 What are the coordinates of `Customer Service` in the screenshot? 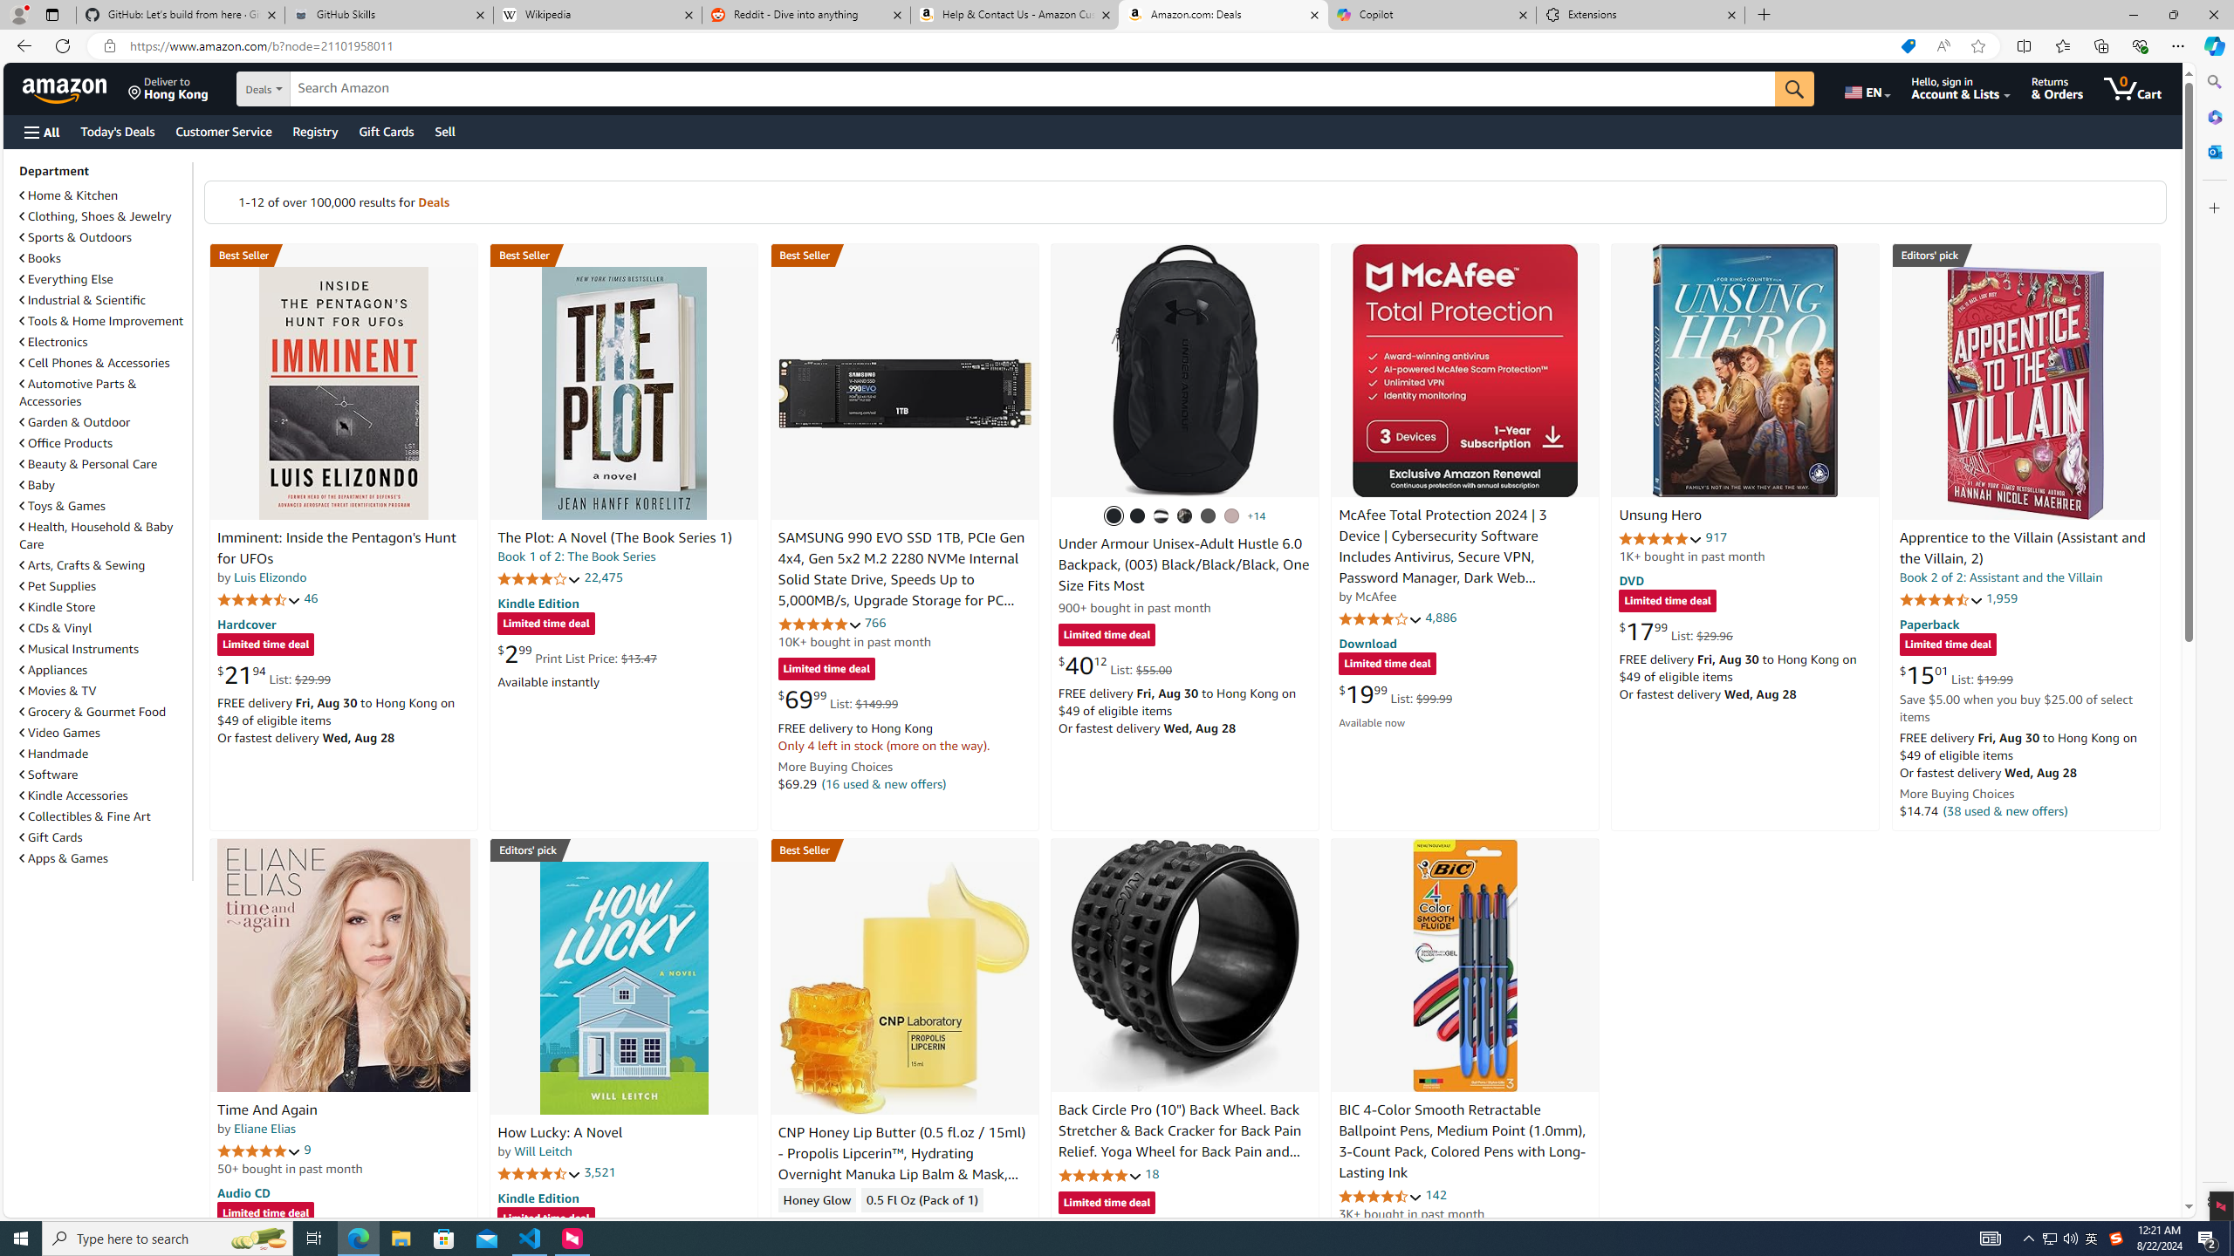 It's located at (224, 131).